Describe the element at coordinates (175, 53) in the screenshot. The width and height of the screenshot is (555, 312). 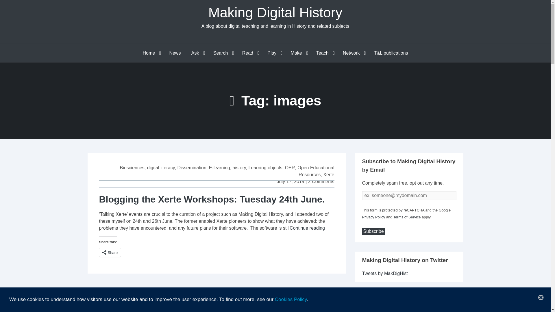
I see `News` at that location.